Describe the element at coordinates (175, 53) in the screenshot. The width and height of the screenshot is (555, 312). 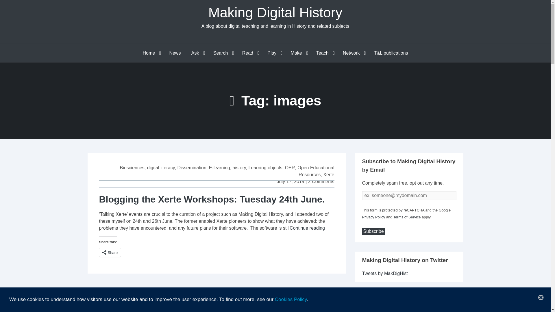
I see `News` at that location.